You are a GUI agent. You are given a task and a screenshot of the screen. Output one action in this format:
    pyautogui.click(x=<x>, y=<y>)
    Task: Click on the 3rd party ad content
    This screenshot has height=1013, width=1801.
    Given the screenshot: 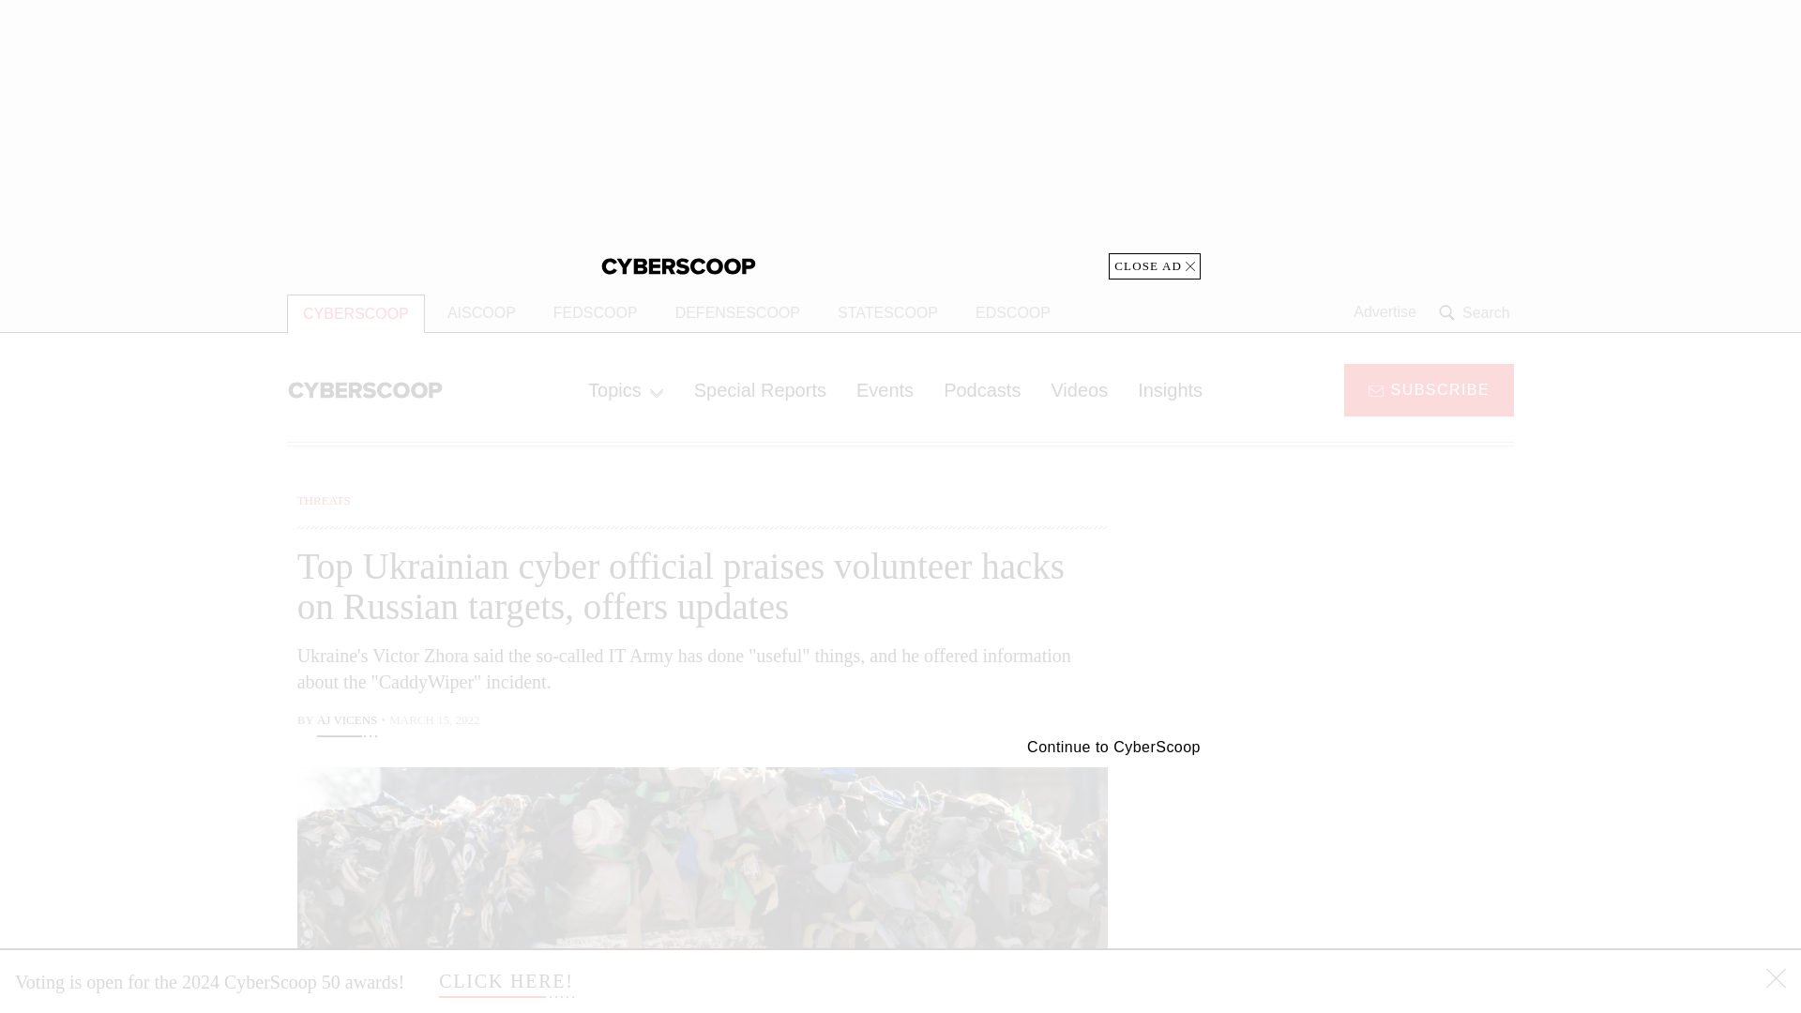 What is the action you would take?
    pyautogui.click(x=1363, y=608)
    